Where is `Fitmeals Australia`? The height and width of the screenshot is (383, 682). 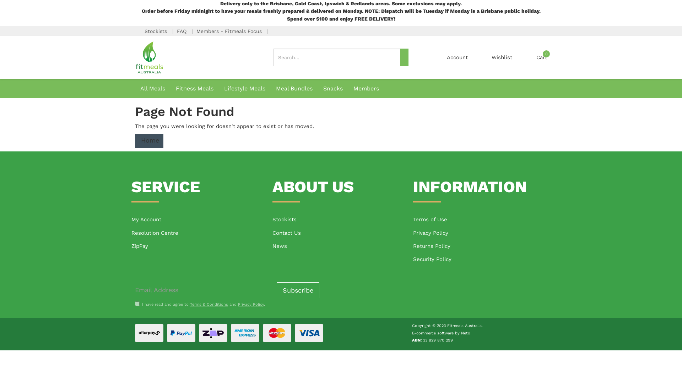 Fitmeals Australia is located at coordinates (149, 57).